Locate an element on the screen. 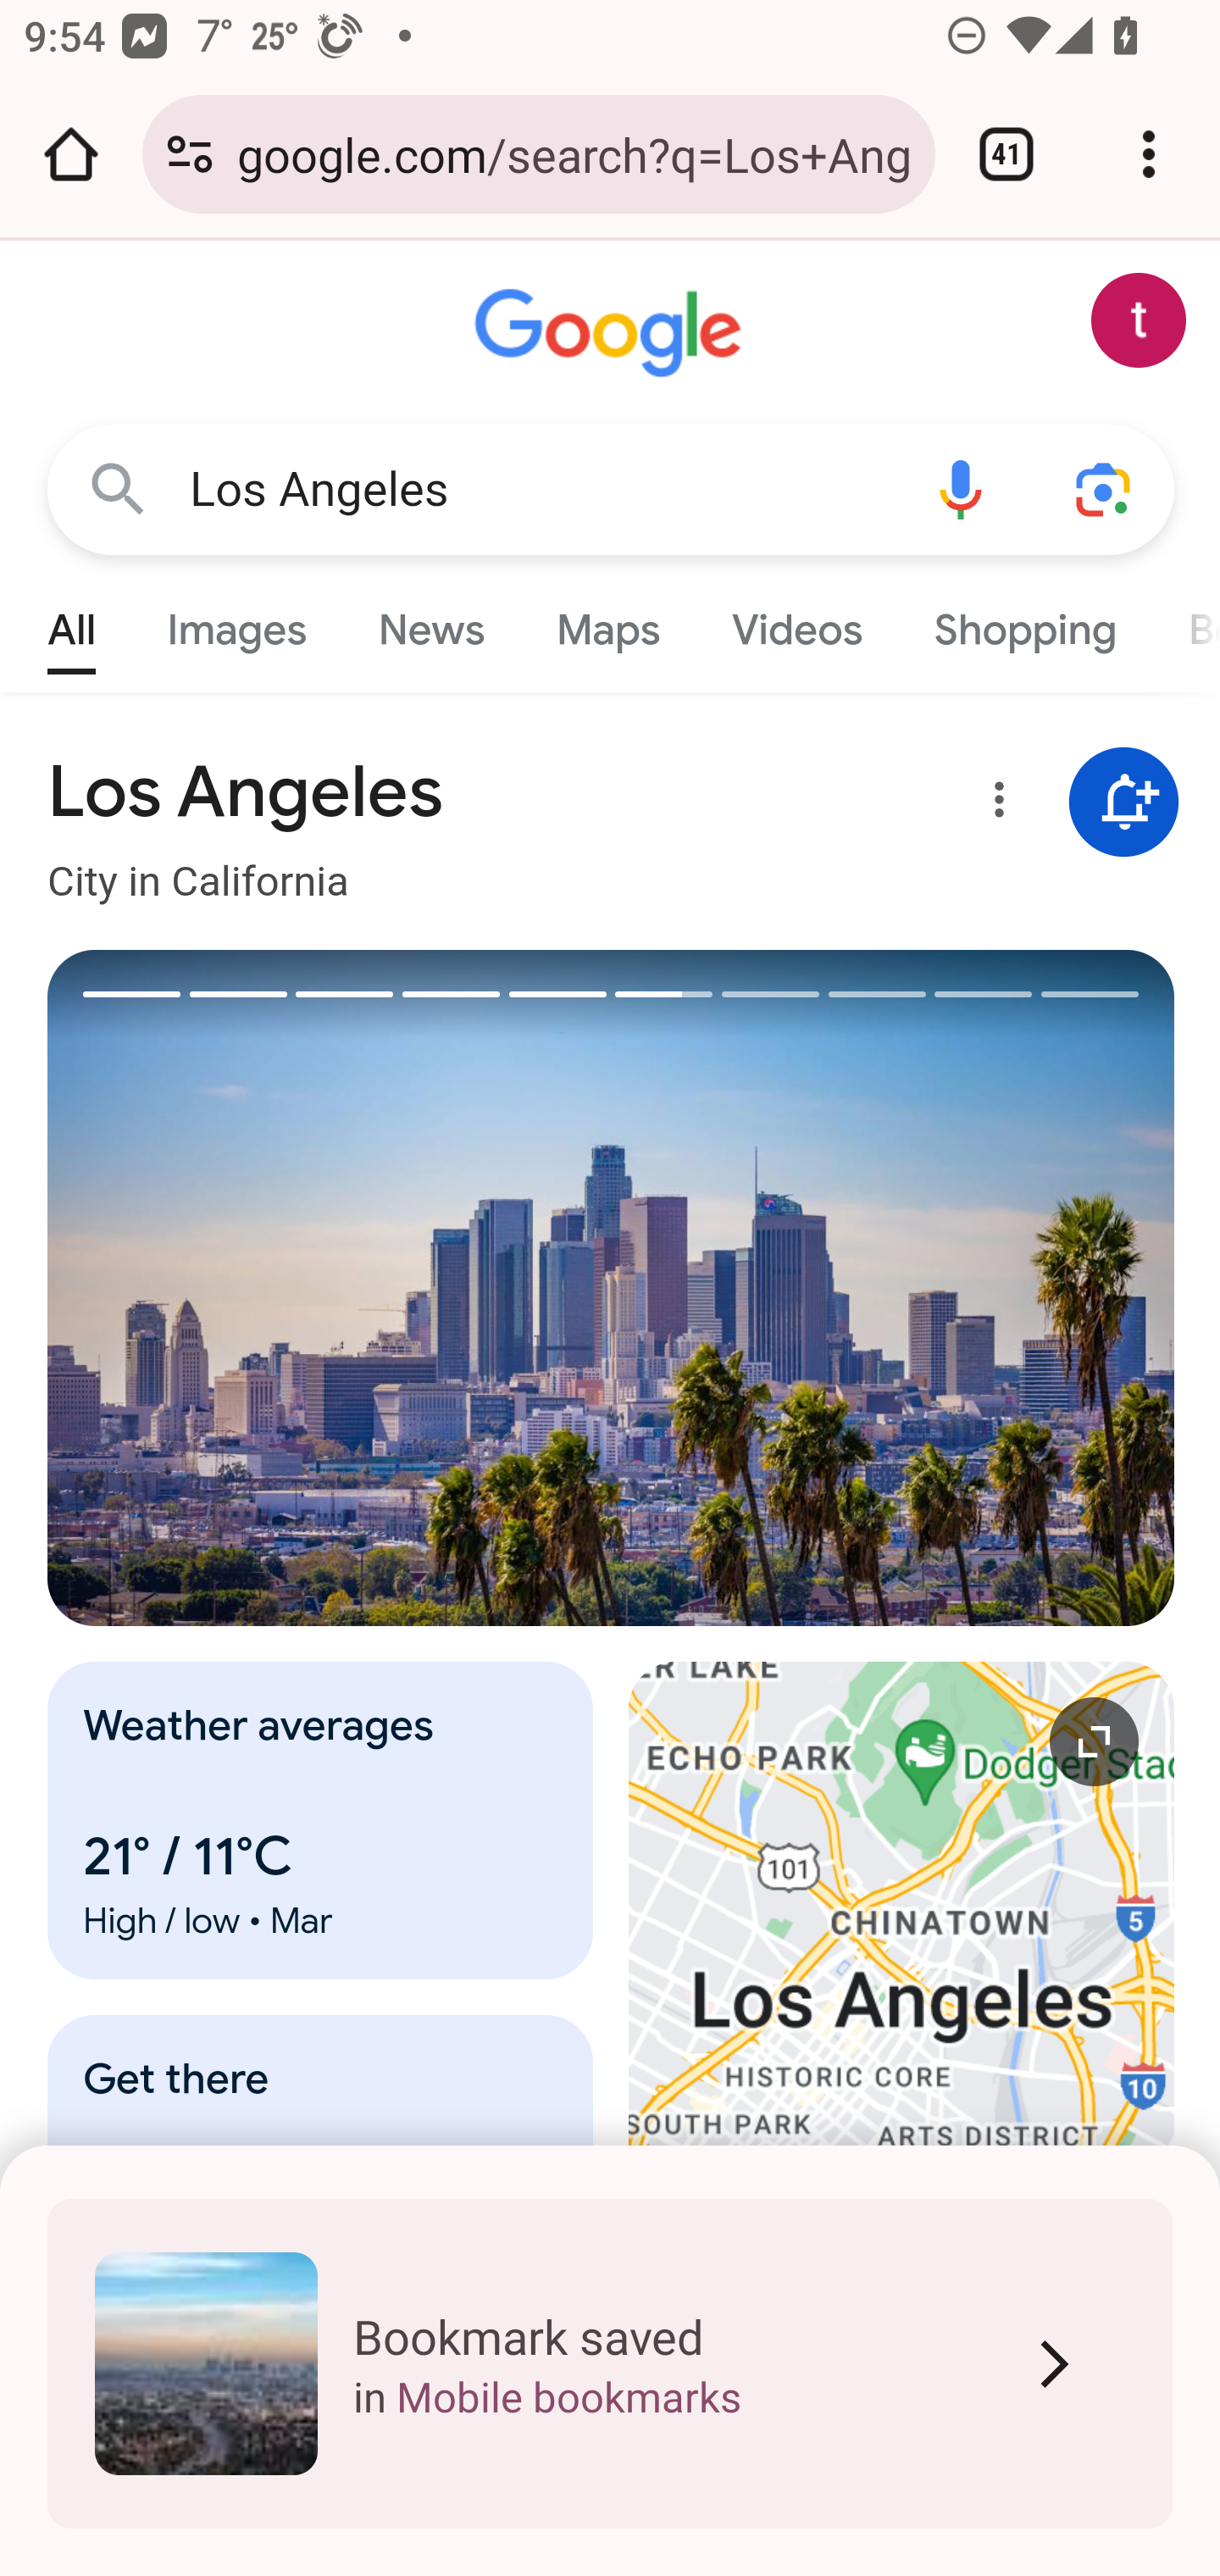  Weather averages 21° / 11°C High / low • Mar is located at coordinates (321, 1820).